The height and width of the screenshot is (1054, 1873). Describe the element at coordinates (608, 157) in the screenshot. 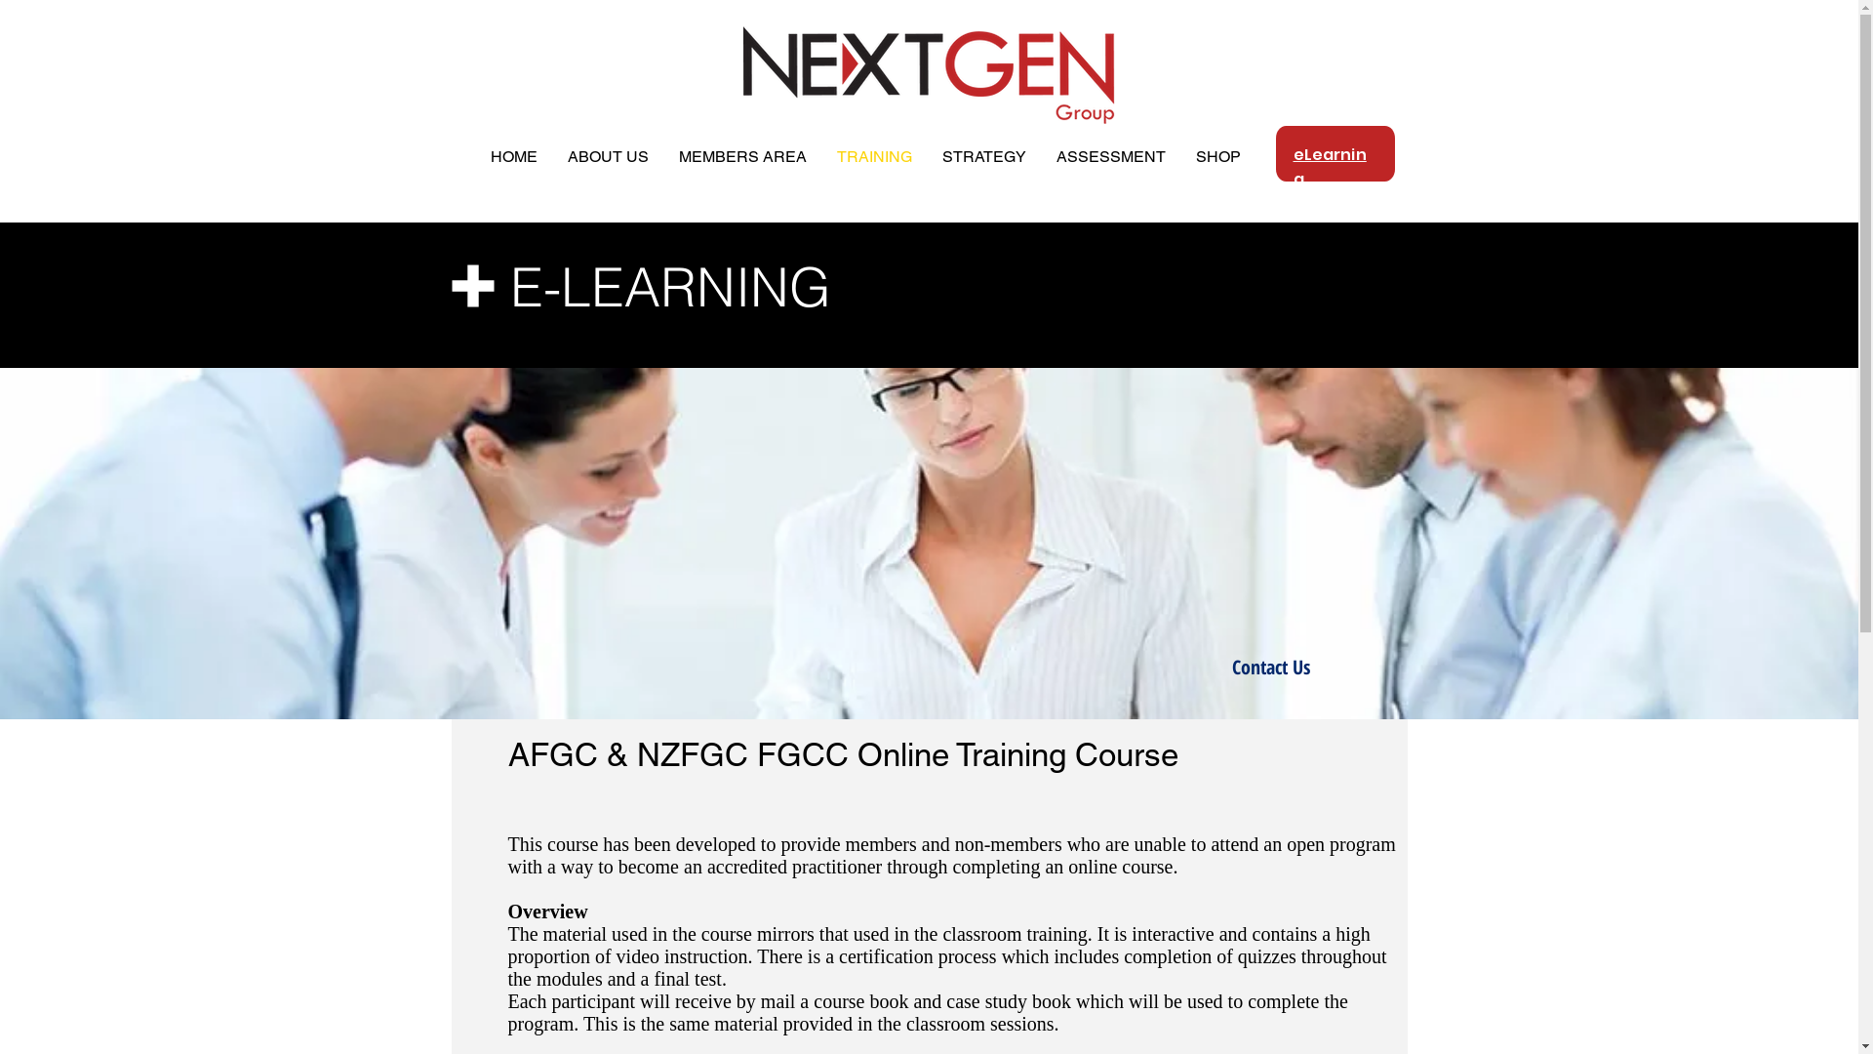

I see `ABOUT US` at that location.